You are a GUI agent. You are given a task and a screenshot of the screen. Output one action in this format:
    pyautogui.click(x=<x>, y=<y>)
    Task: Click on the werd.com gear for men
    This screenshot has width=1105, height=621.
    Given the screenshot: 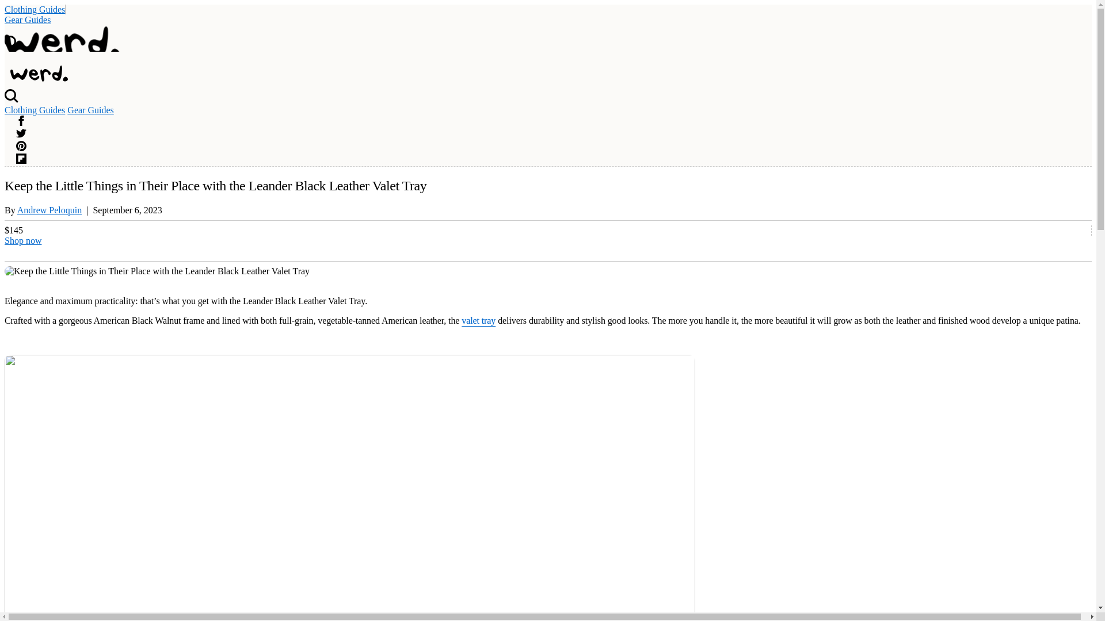 What is the action you would take?
    pyautogui.click(x=39, y=74)
    